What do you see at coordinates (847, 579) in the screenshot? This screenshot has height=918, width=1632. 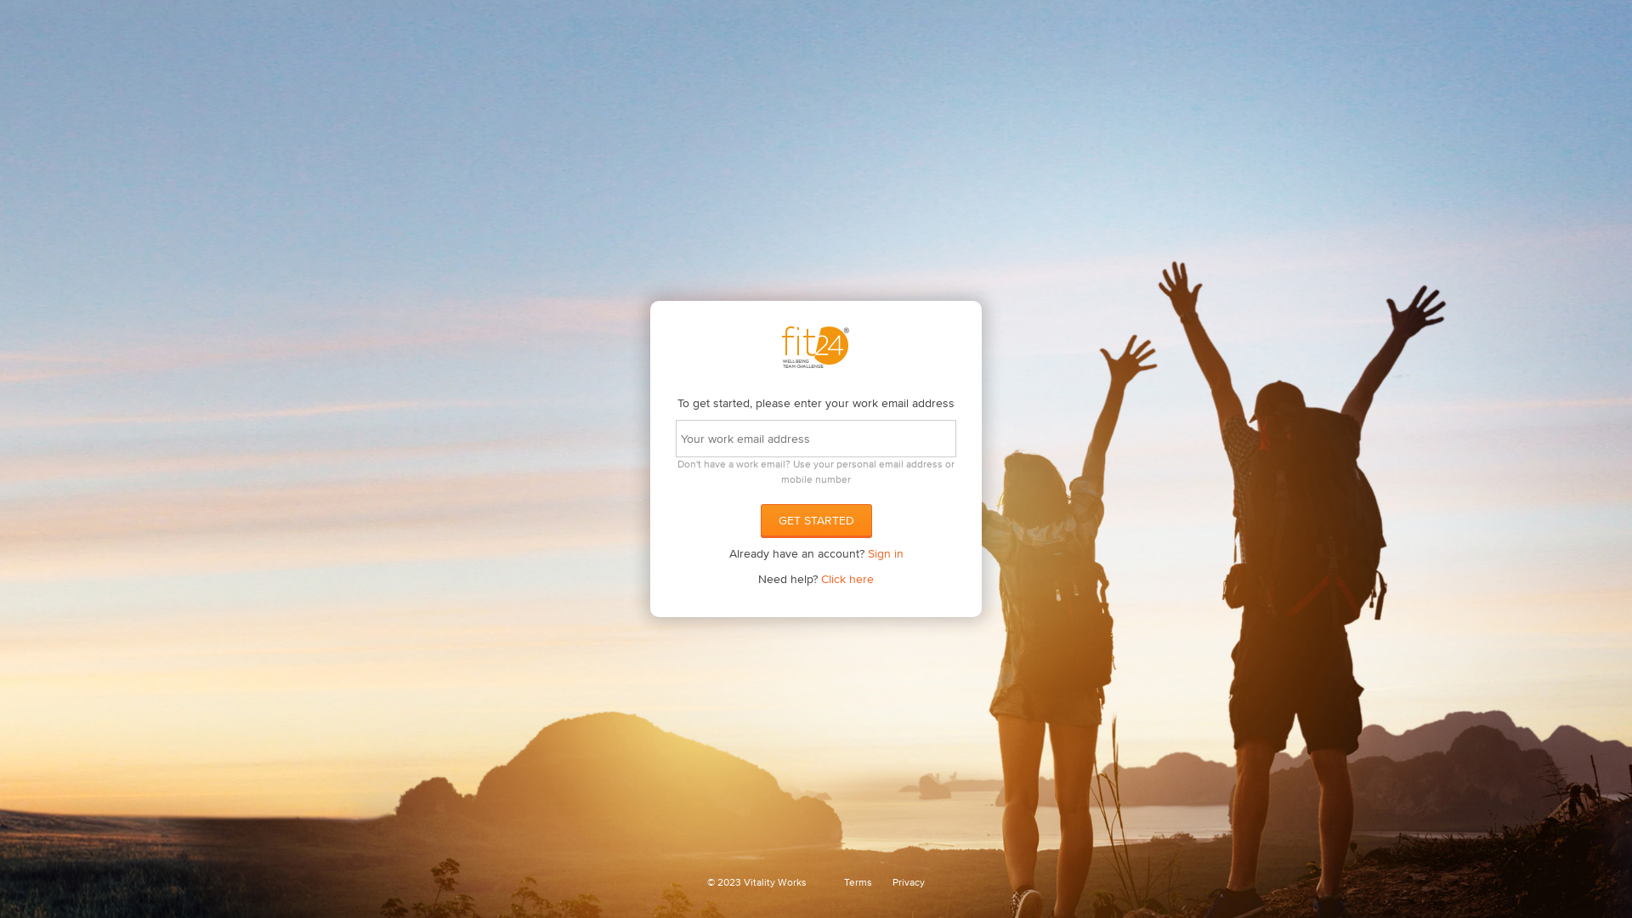 I see `Click here` at bounding box center [847, 579].